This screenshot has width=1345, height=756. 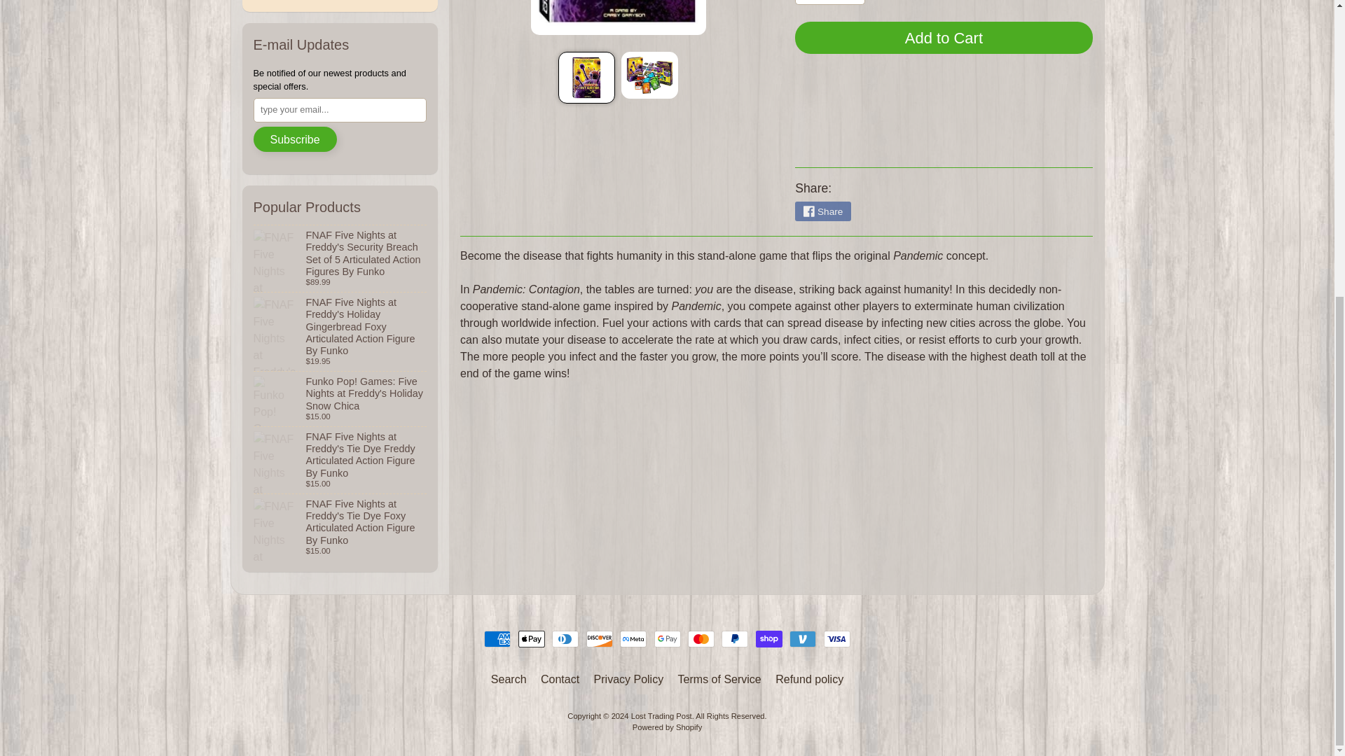 I want to click on Funko Pop! Games: Five Nights at Freddy's Holiday Snow Chica, so click(x=340, y=399).